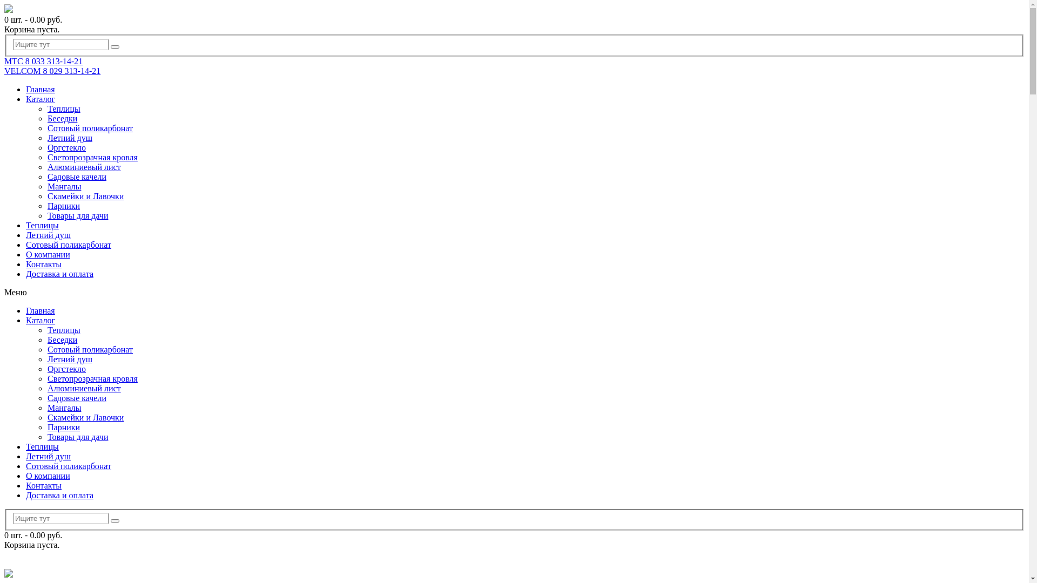  Describe the element at coordinates (52, 71) in the screenshot. I see `VELCOM 8 029 313-14-21` at that location.